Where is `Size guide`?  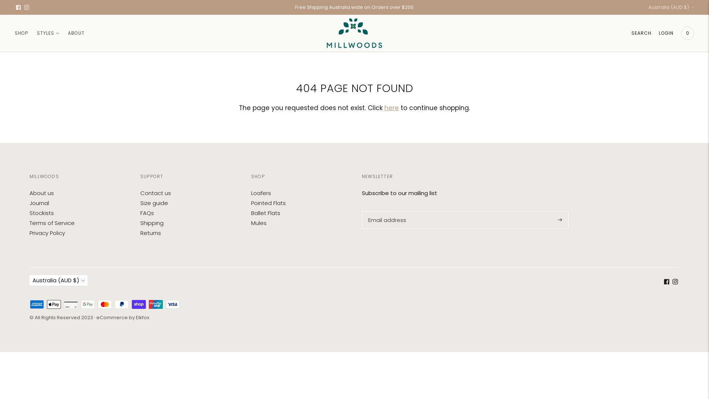
Size guide is located at coordinates (154, 203).